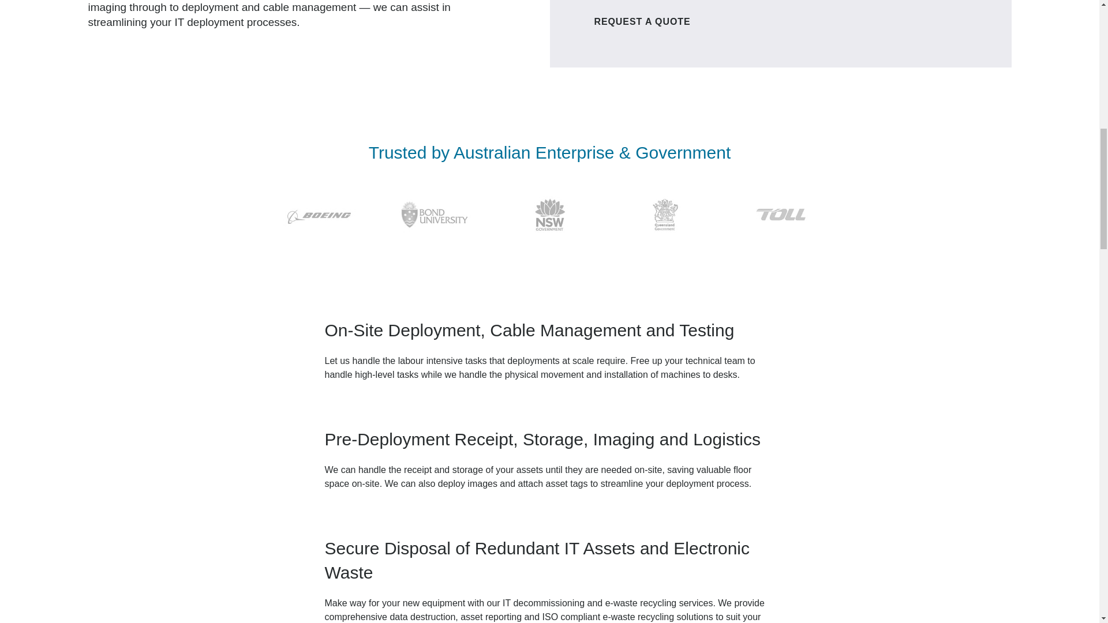 This screenshot has width=1108, height=623. What do you see at coordinates (642, 21) in the screenshot?
I see `REQUEST A QUOTE` at bounding box center [642, 21].